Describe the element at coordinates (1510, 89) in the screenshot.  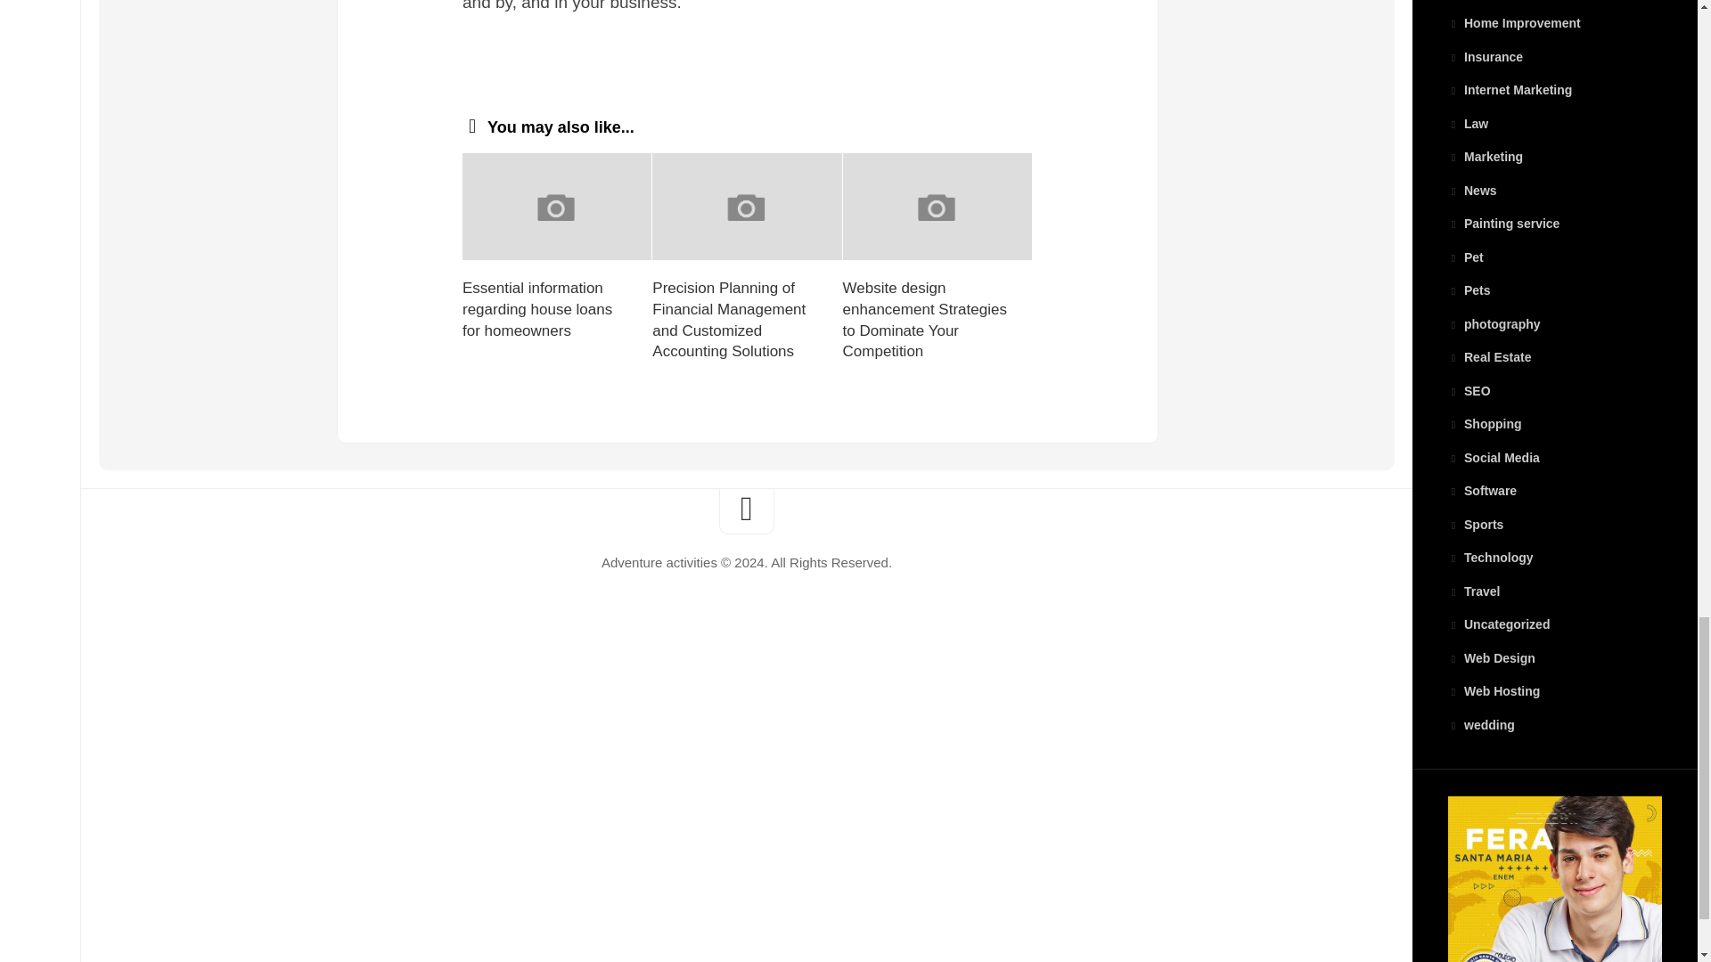
I see `Internet Marketing` at that location.